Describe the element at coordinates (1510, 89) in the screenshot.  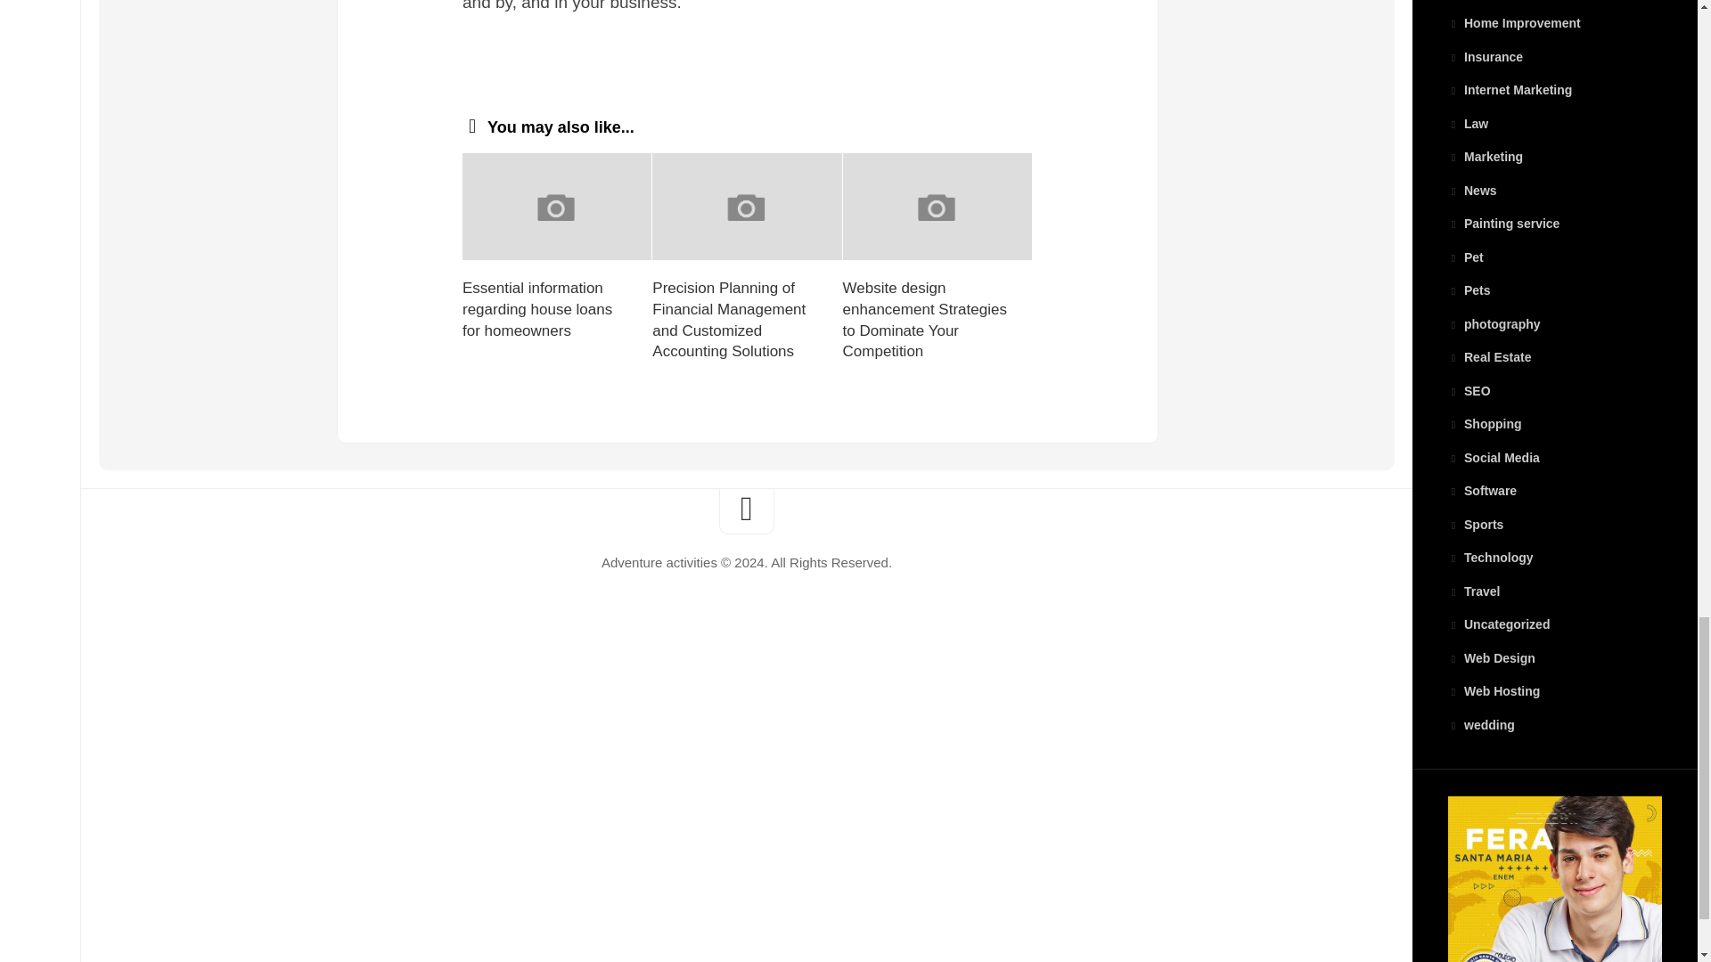
I see `Internet Marketing` at that location.